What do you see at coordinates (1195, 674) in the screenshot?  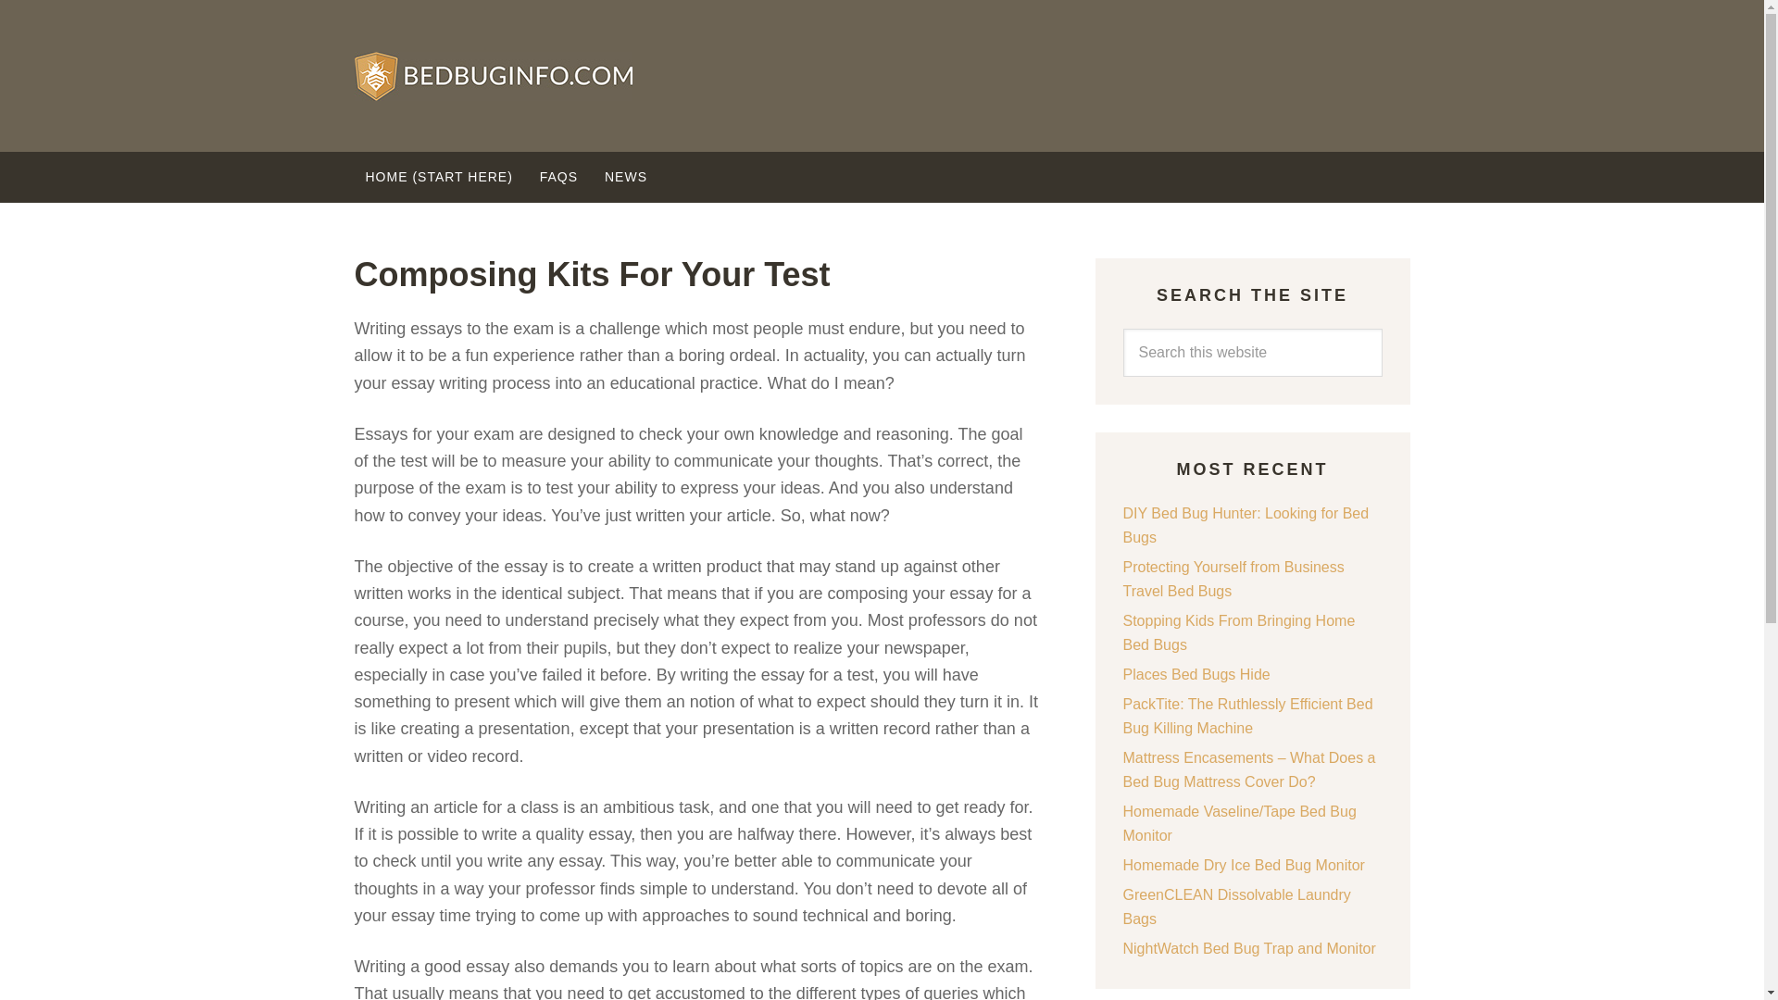 I see `Places Bed Bugs Hide` at bounding box center [1195, 674].